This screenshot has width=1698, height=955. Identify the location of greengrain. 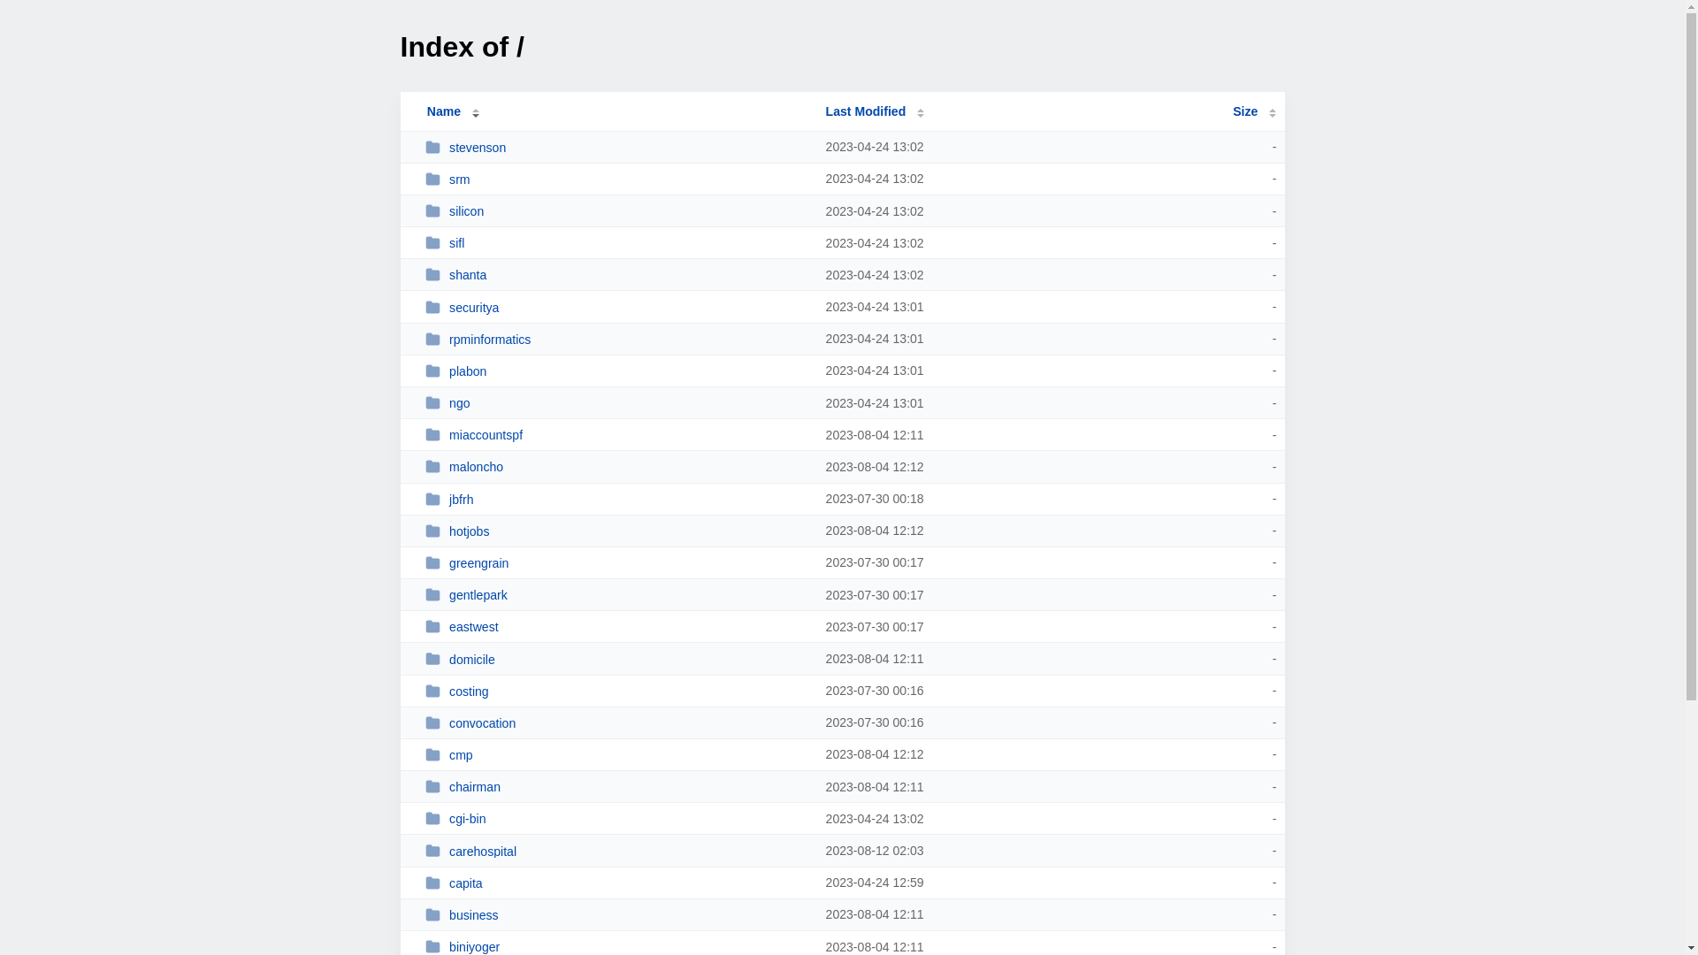
(617, 562).